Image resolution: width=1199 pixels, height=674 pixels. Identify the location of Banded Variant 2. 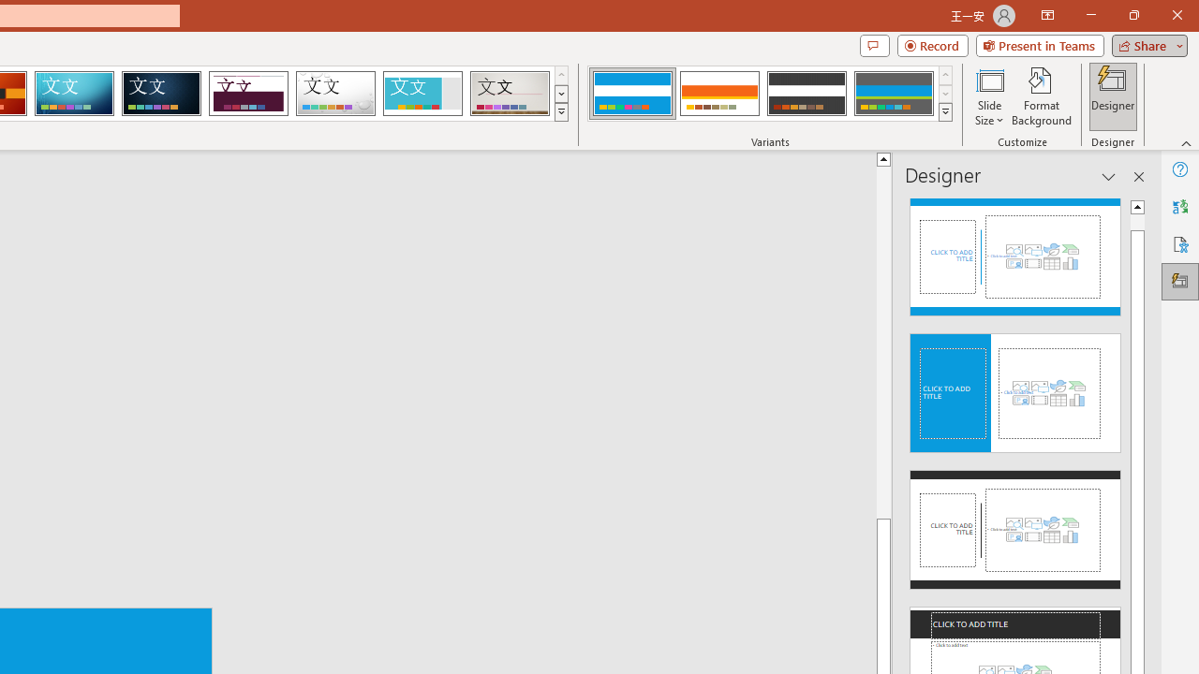
(719, 94).